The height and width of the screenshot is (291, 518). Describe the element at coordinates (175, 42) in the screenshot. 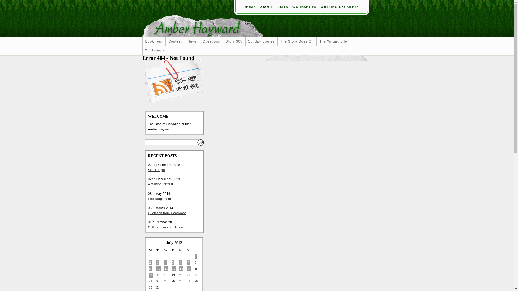

I see `Contest` at that location.